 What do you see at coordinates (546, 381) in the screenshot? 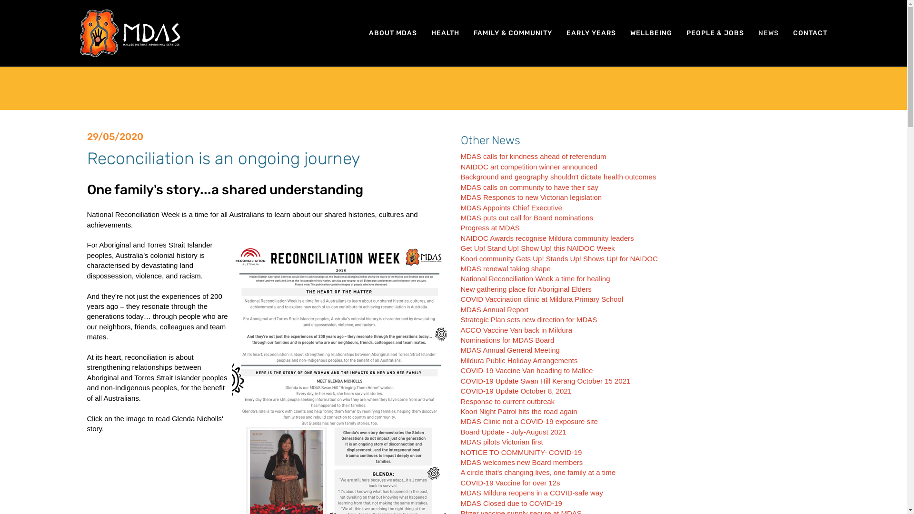
I see `COVID-19 Update Swan Hill Kerang October 15 2021` at bounding box center [546, 381].